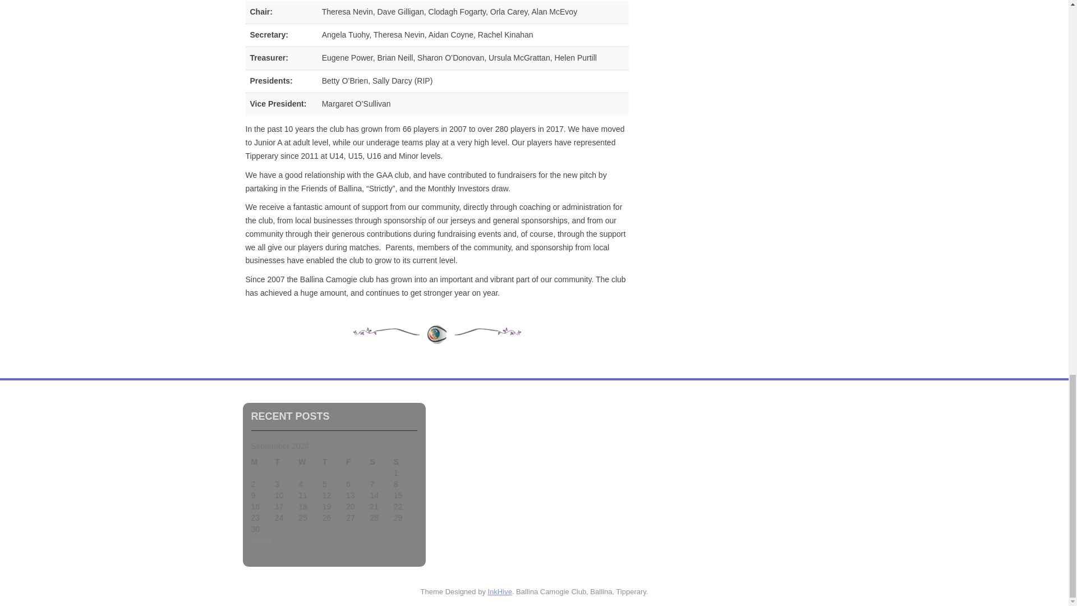  Describe the element at coordinates (334, 462) in the screenshot. I see `Thursday` at that location.